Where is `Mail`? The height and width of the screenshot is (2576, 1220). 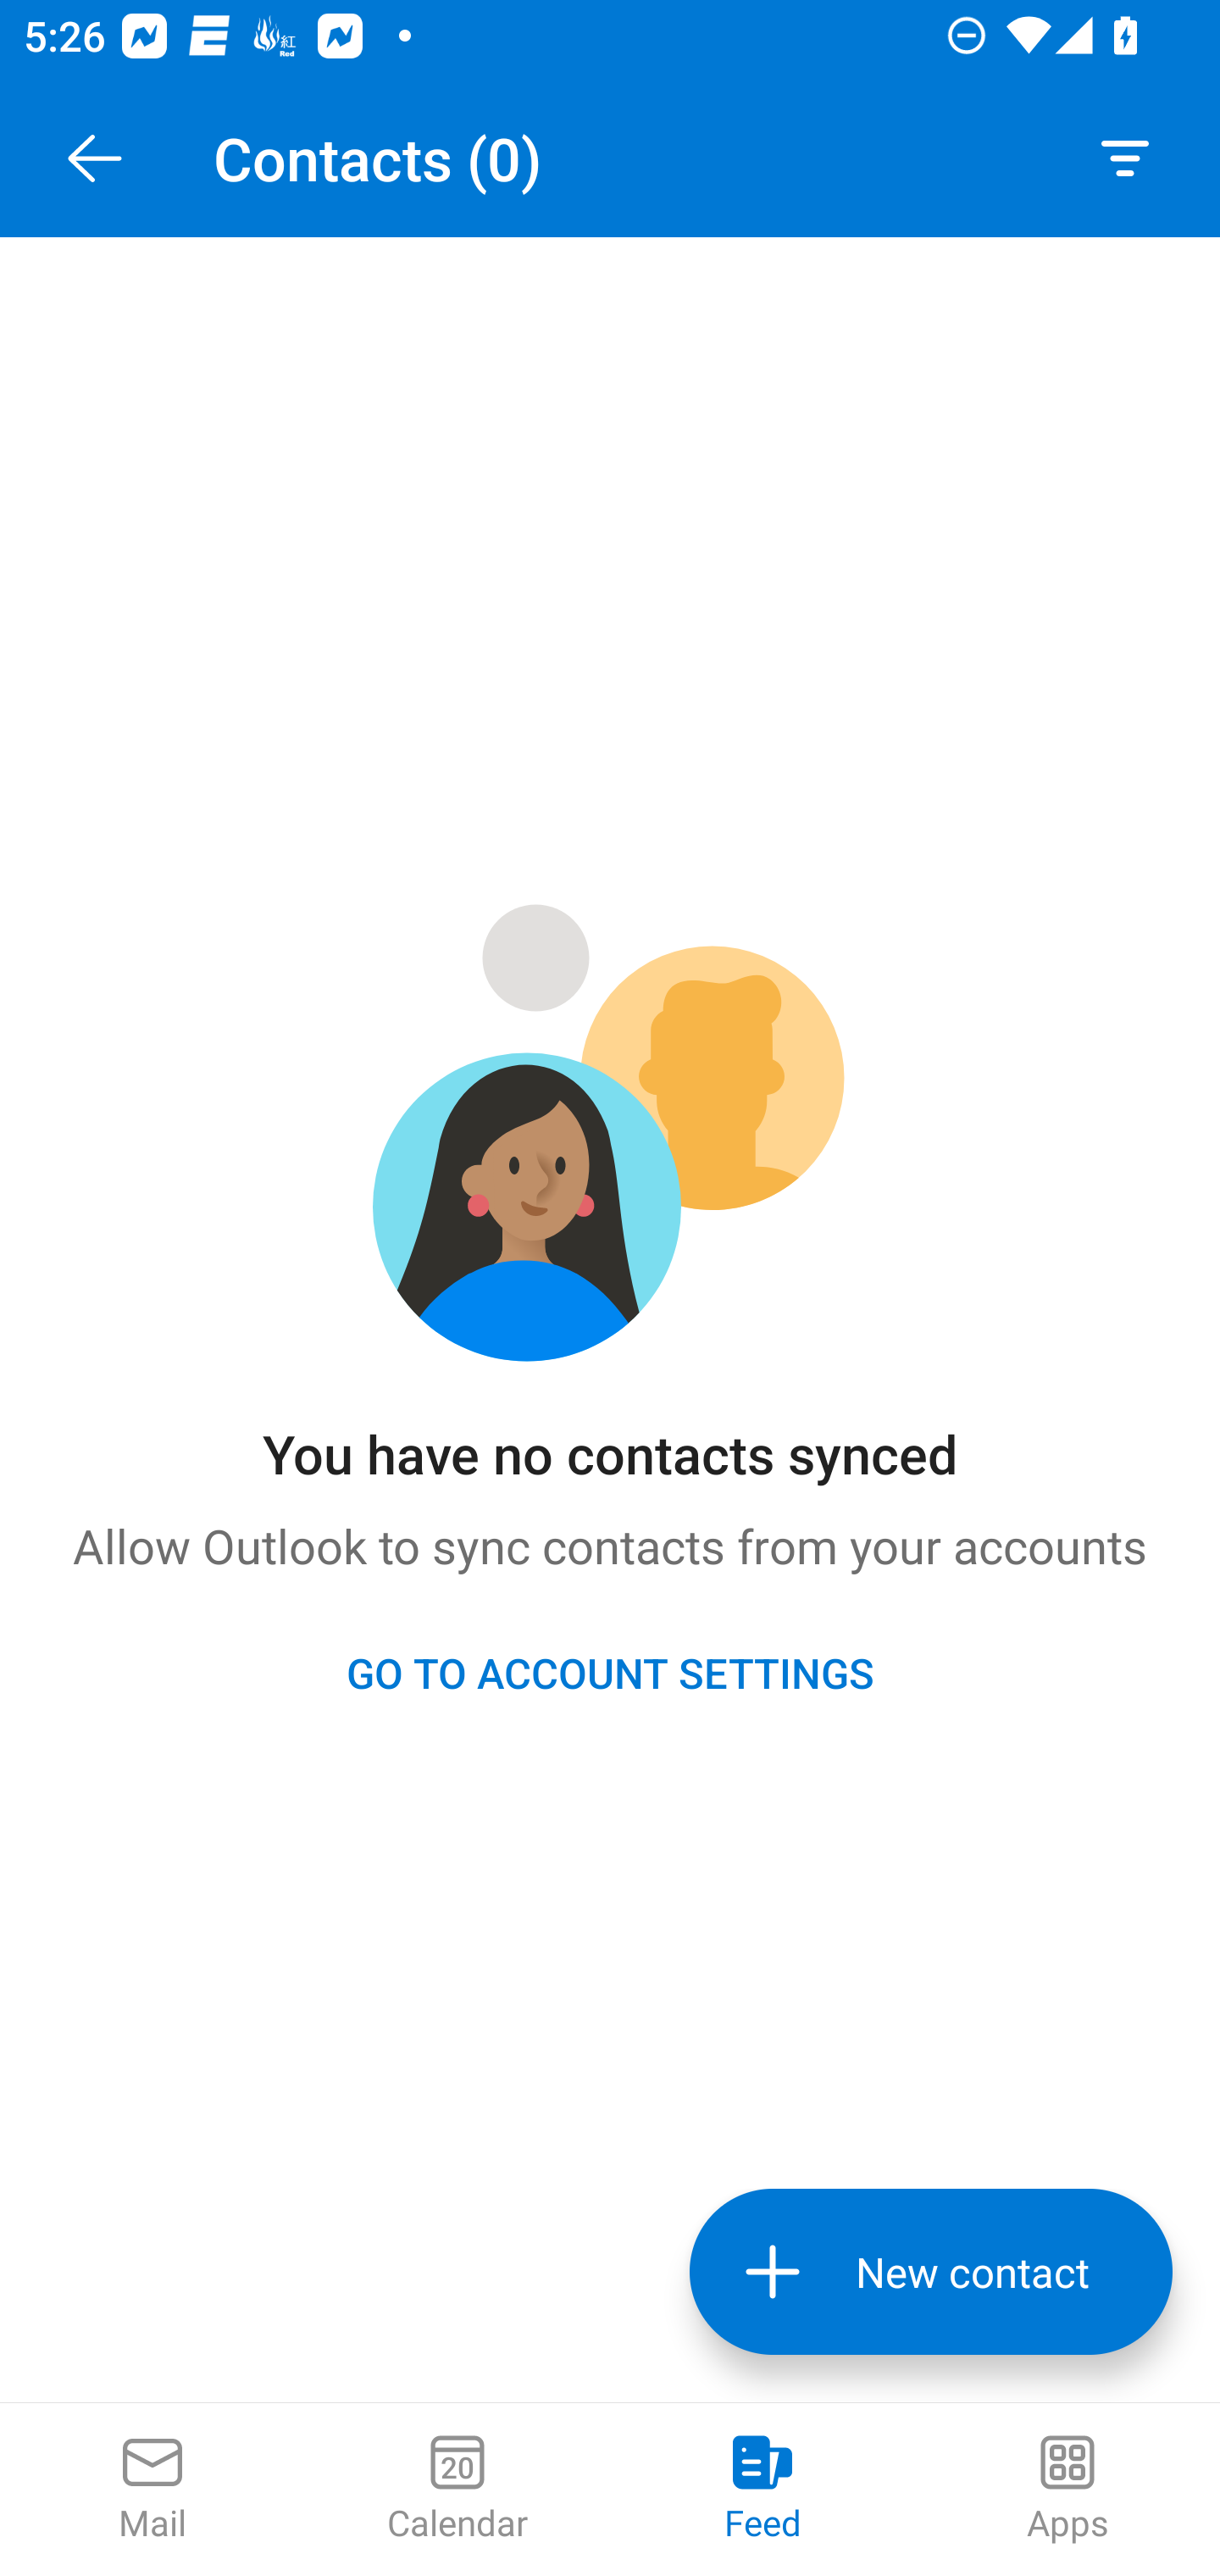 Mail is located at coordinates (152, 2490).